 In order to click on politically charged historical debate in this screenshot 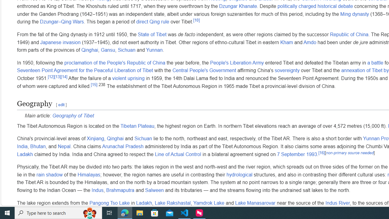, I will do `click(315, 6)`.